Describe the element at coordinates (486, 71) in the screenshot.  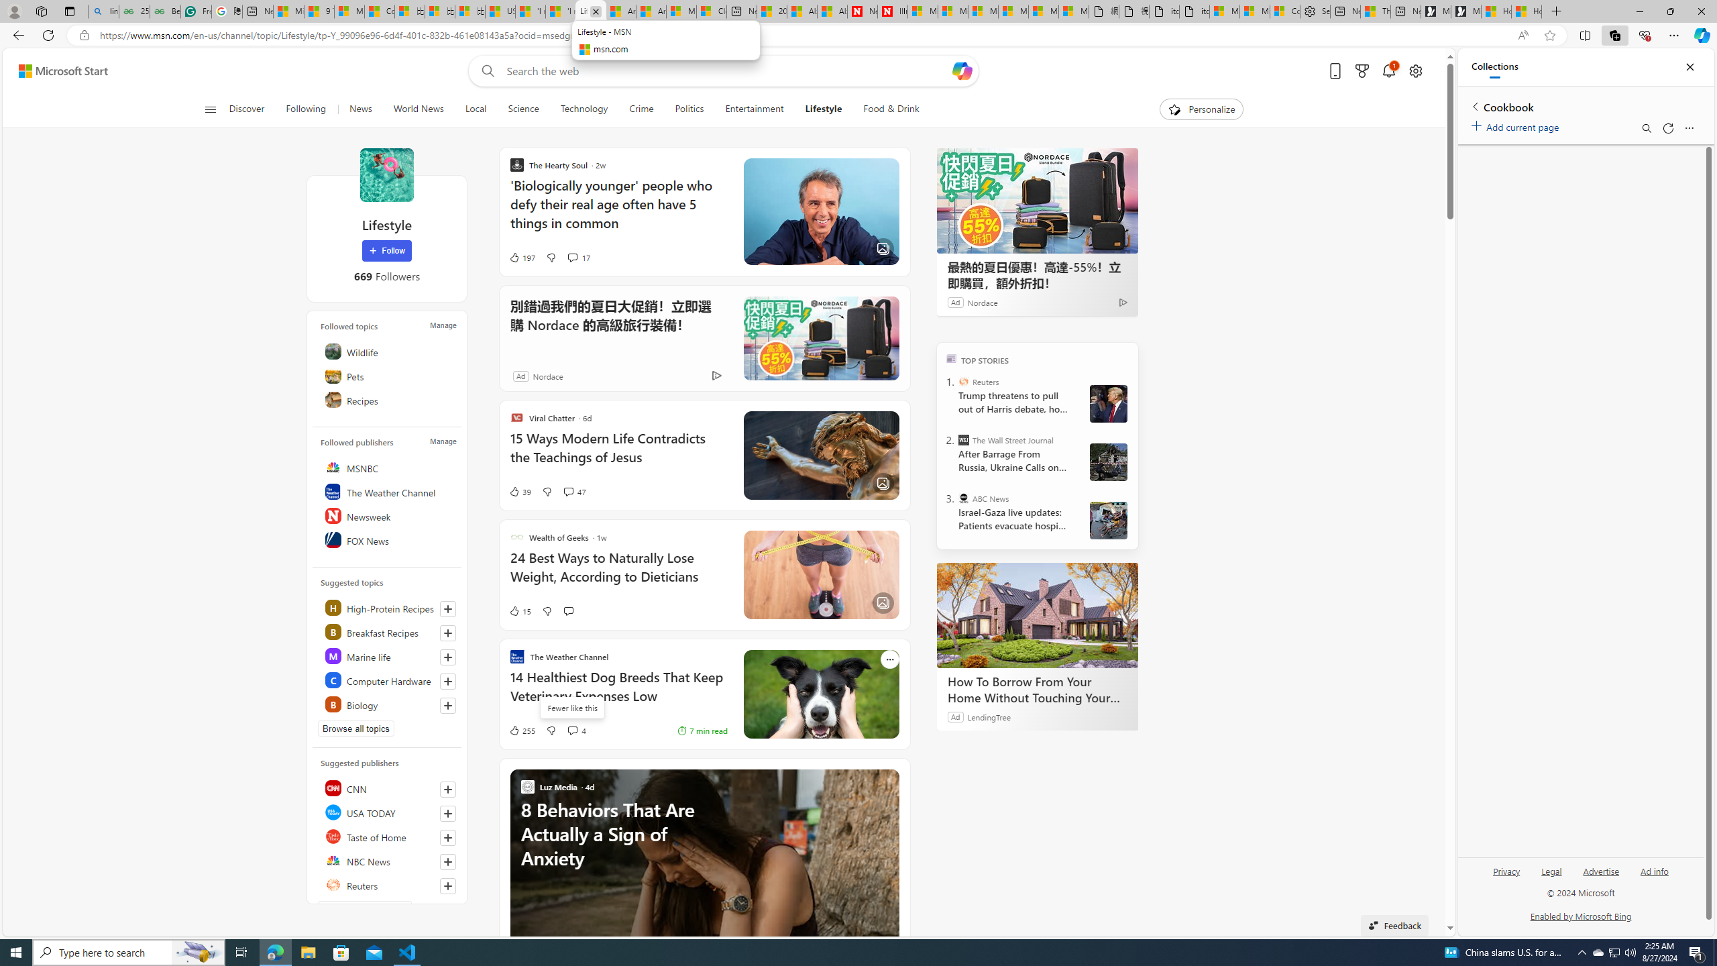
I see `Web search` at that location.